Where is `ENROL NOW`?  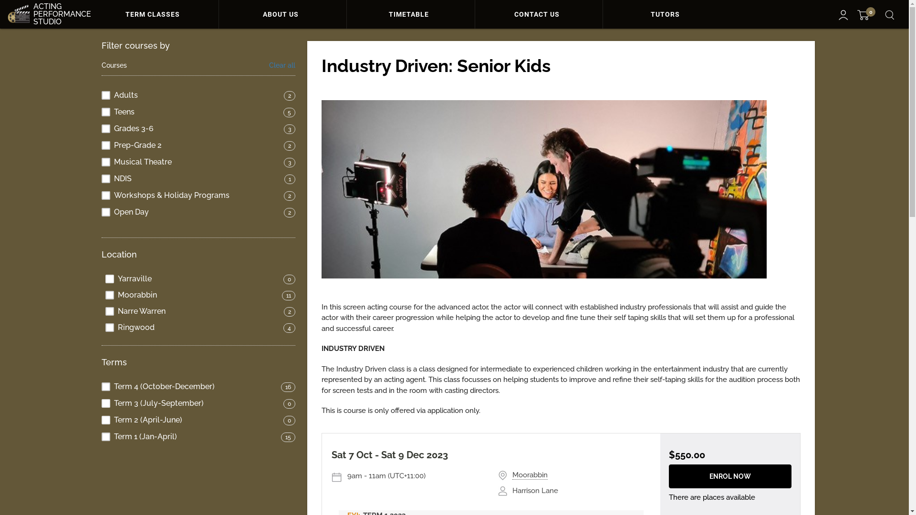 ENROL NOW is located at coordinates (730, 476).